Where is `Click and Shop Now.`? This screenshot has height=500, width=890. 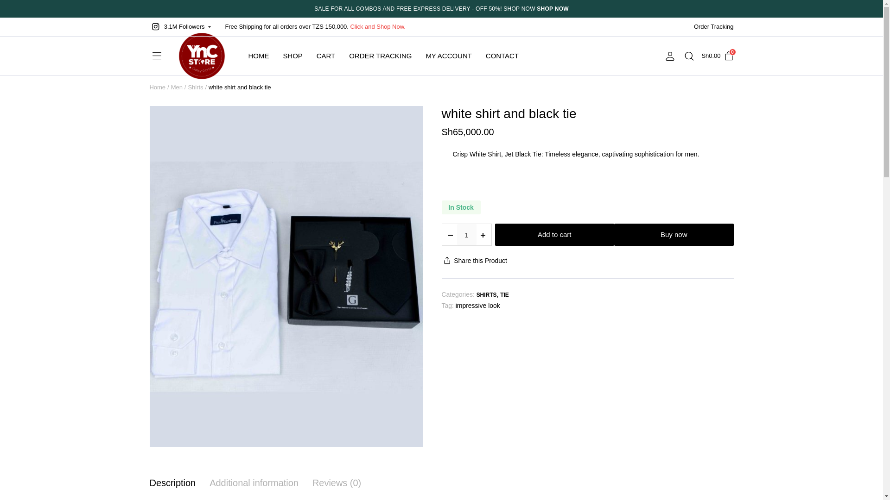
Click and Shop Now. is located at coordinates (377, 26).